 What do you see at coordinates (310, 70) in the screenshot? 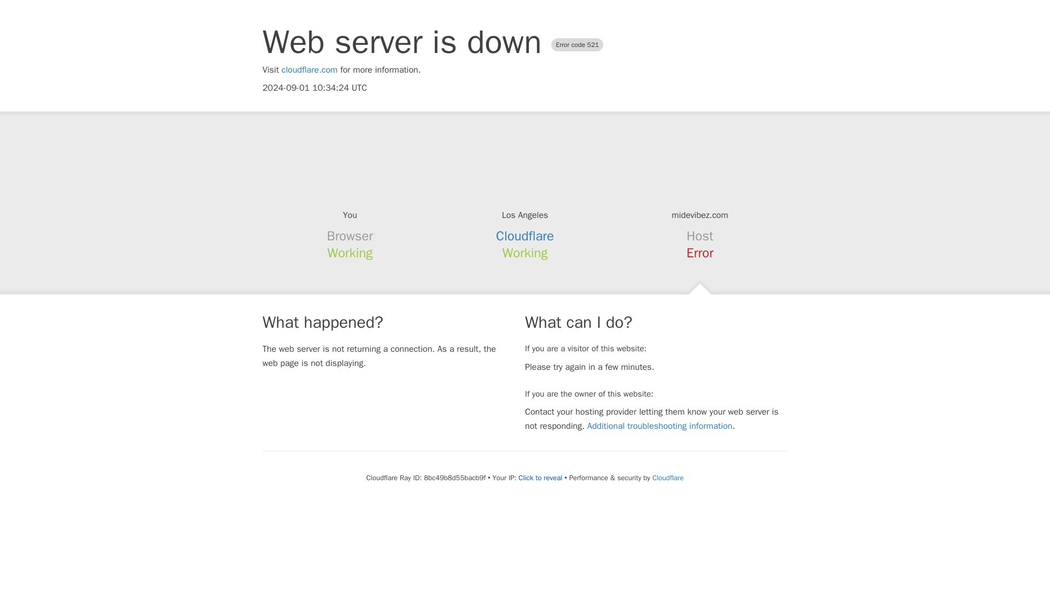
I see `cloudflare.com` at bounding box center [310, 70].